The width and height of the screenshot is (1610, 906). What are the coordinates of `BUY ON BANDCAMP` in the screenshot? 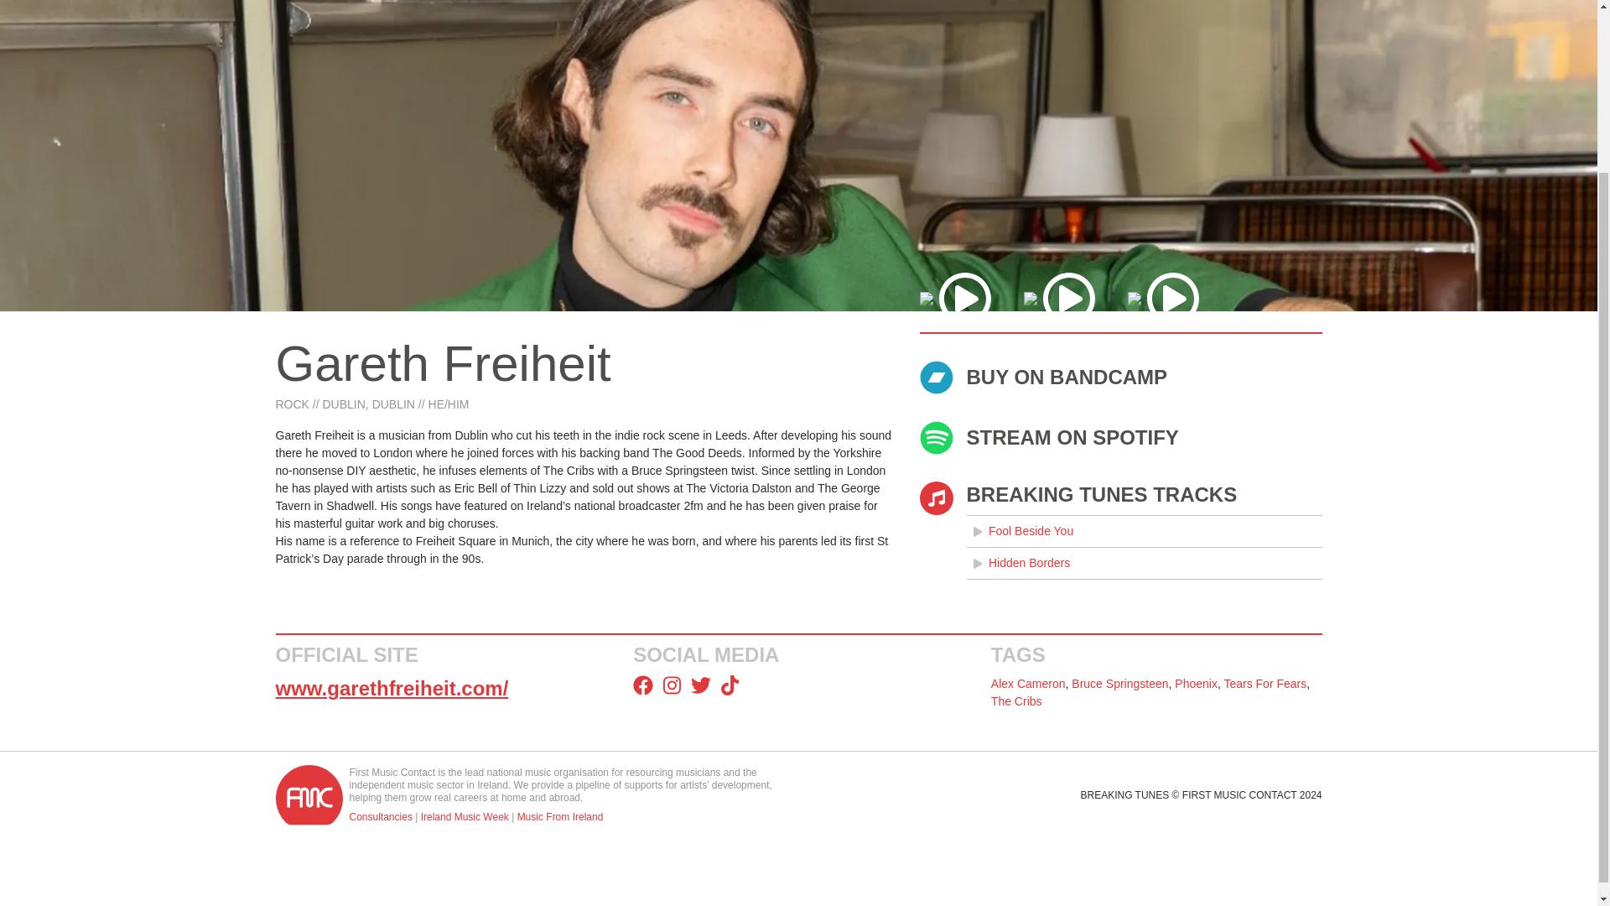 It's located at (1120, 377).